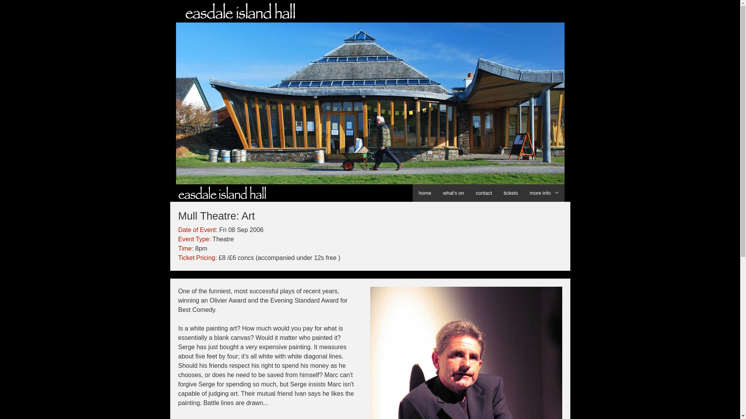  I want to click on hall facilities, so click(544, 262).